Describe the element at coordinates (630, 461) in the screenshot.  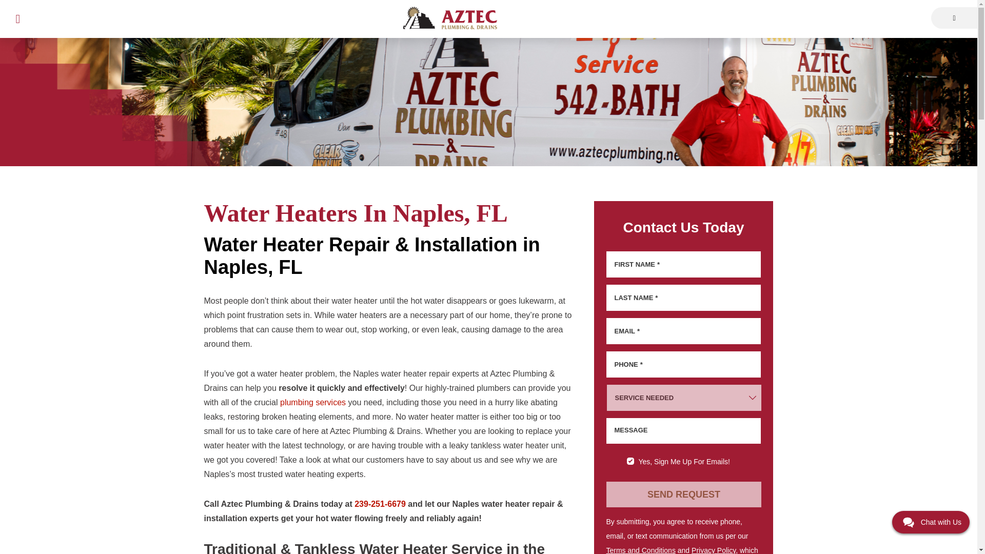
I see `Yes, Sign Me Up For Emails!` at that location.